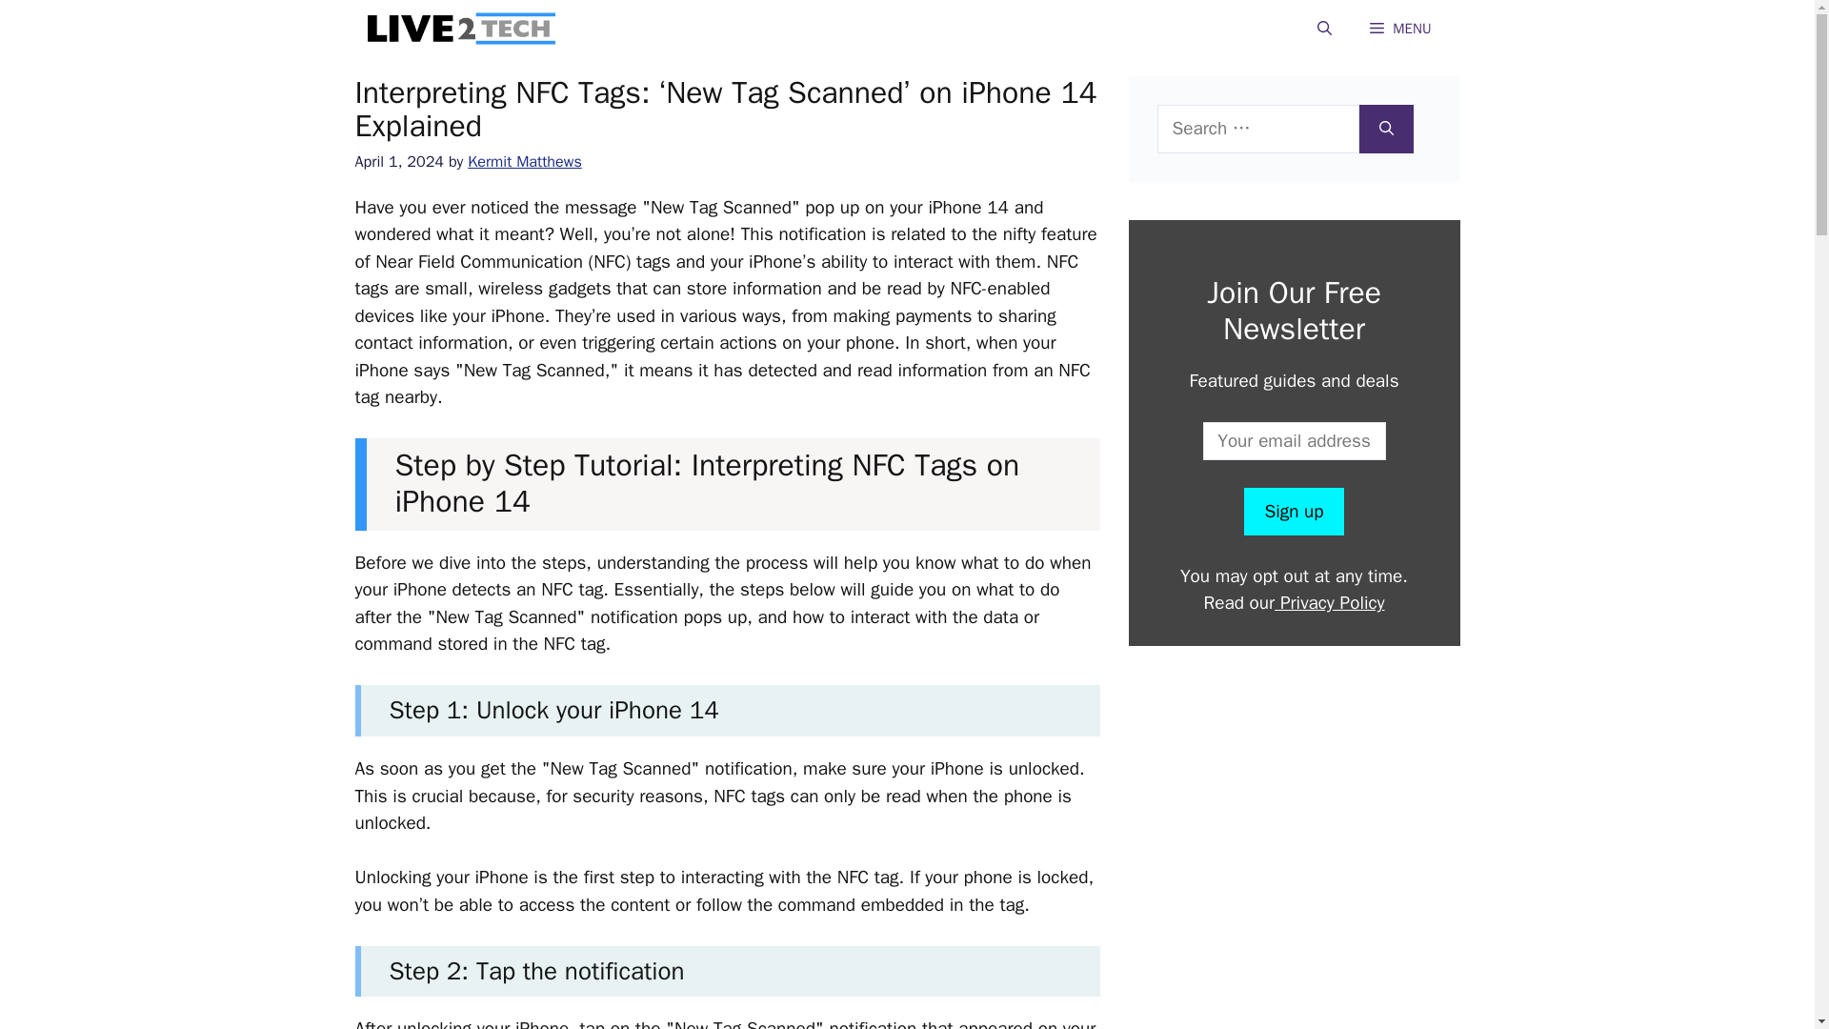  Describe the element at coordinates (524, 161) in the screenshot. I see `Kermit Matthews` at that location.